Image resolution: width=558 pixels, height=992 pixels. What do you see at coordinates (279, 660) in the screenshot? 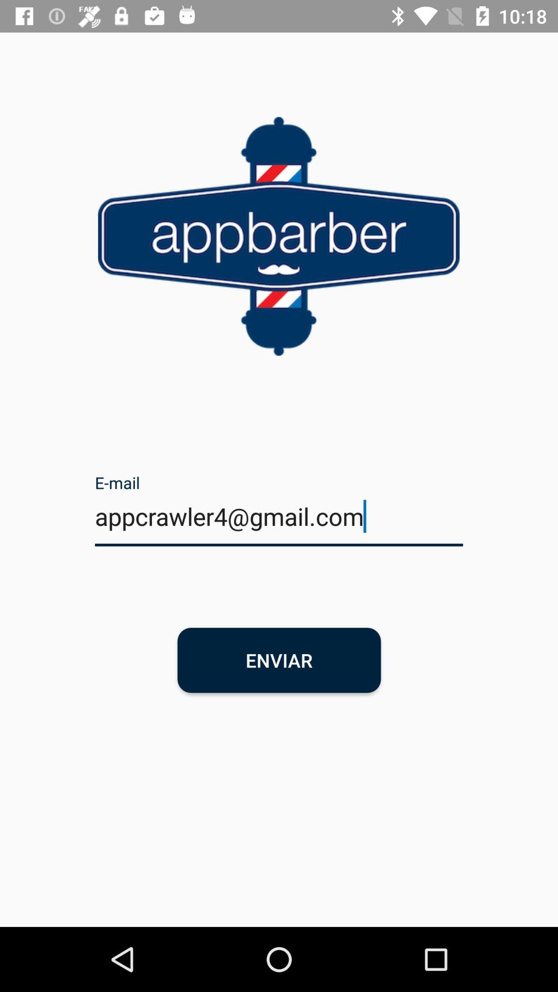
I see `press the icon below the appcrawler4@gmail.com item` at bounding box center [279, 660].